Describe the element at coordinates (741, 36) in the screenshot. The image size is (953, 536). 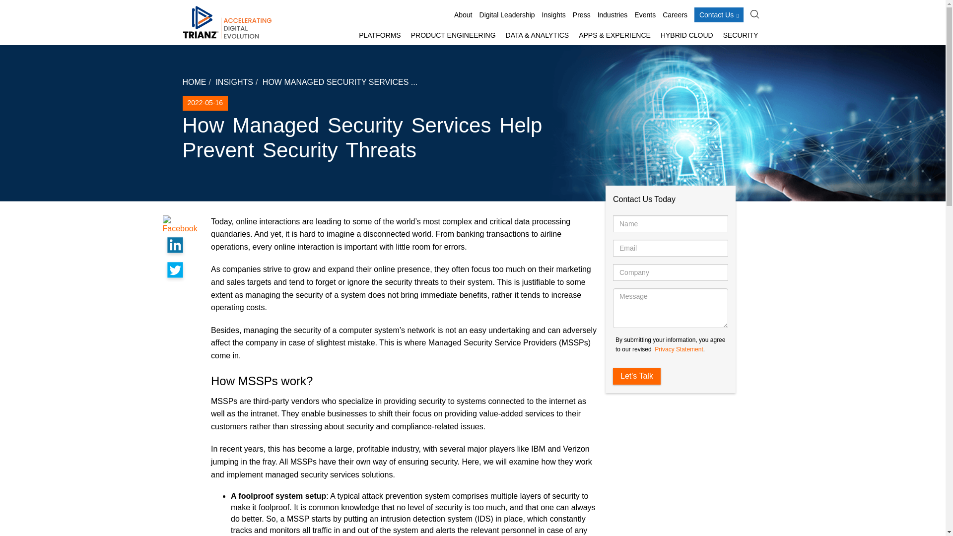
I see `SECURITY` at that location.